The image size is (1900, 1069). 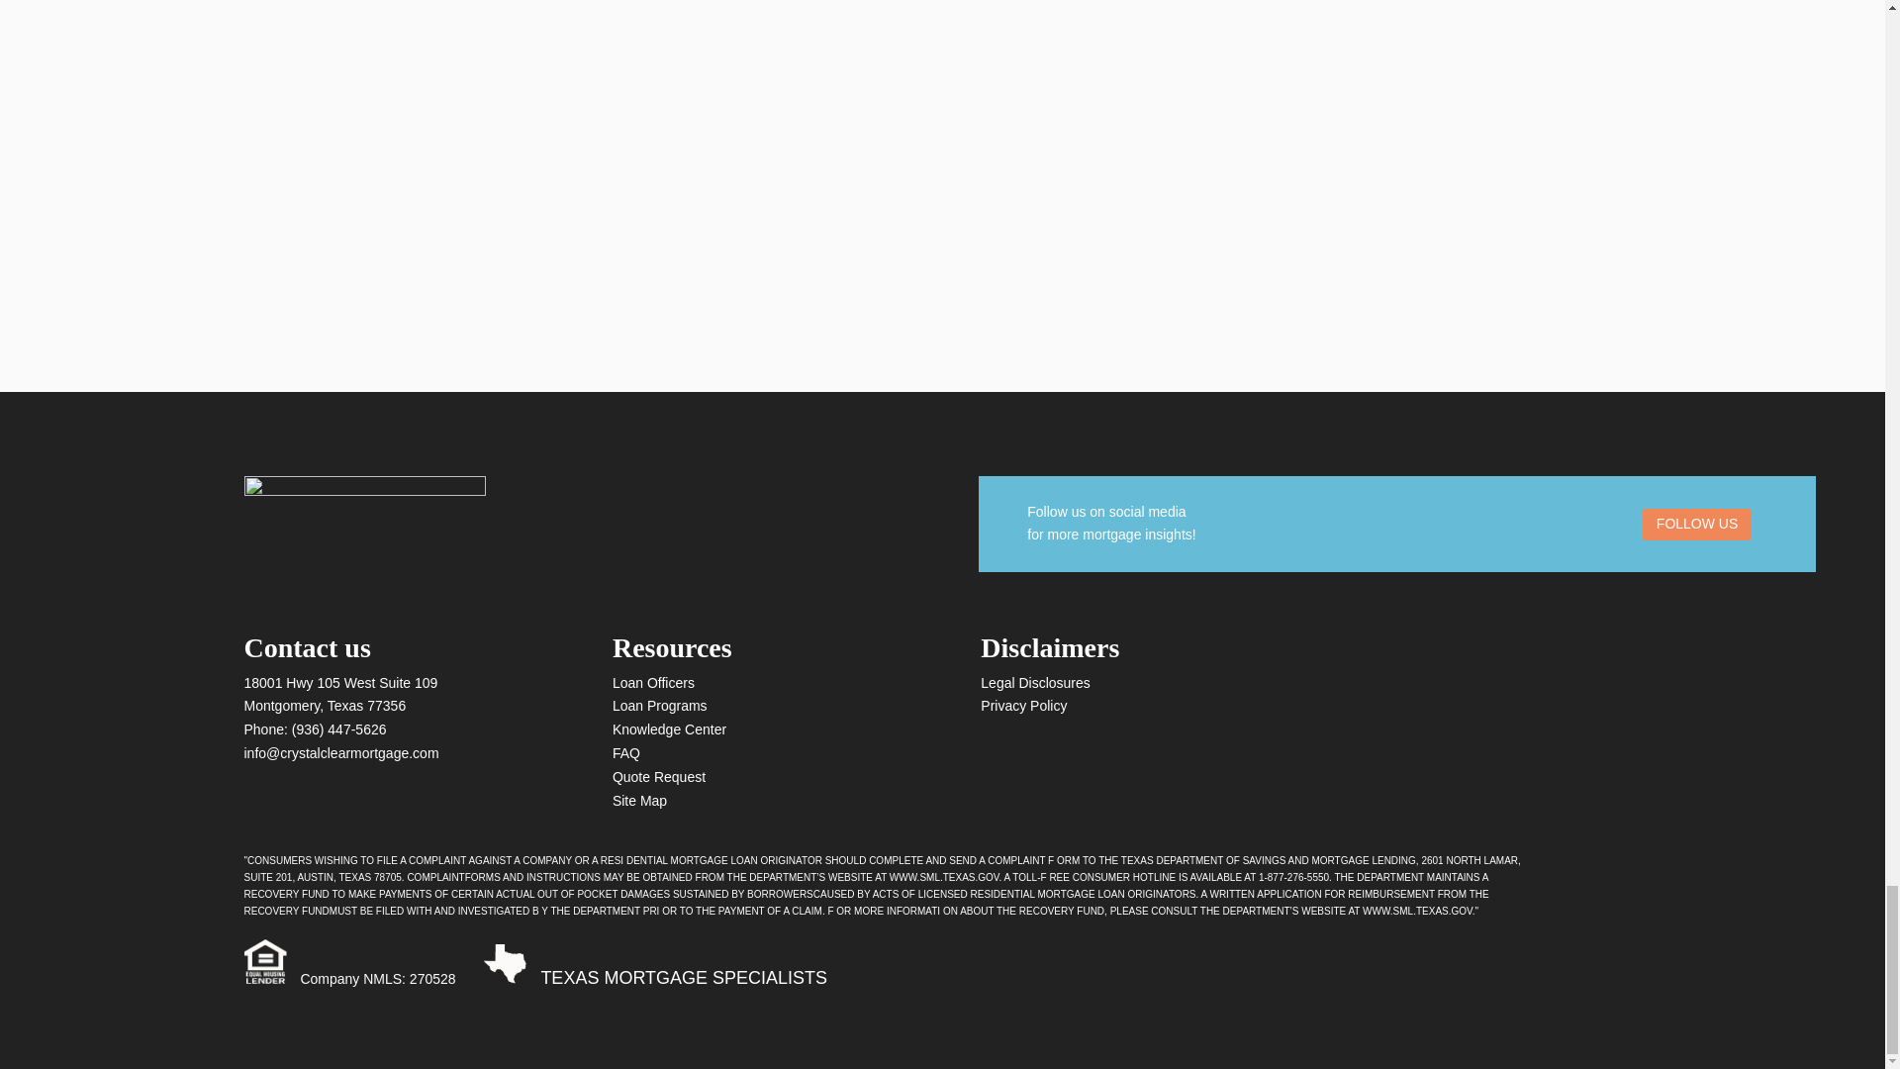 I want to click on Quote Request, so click(x=658, y=776).